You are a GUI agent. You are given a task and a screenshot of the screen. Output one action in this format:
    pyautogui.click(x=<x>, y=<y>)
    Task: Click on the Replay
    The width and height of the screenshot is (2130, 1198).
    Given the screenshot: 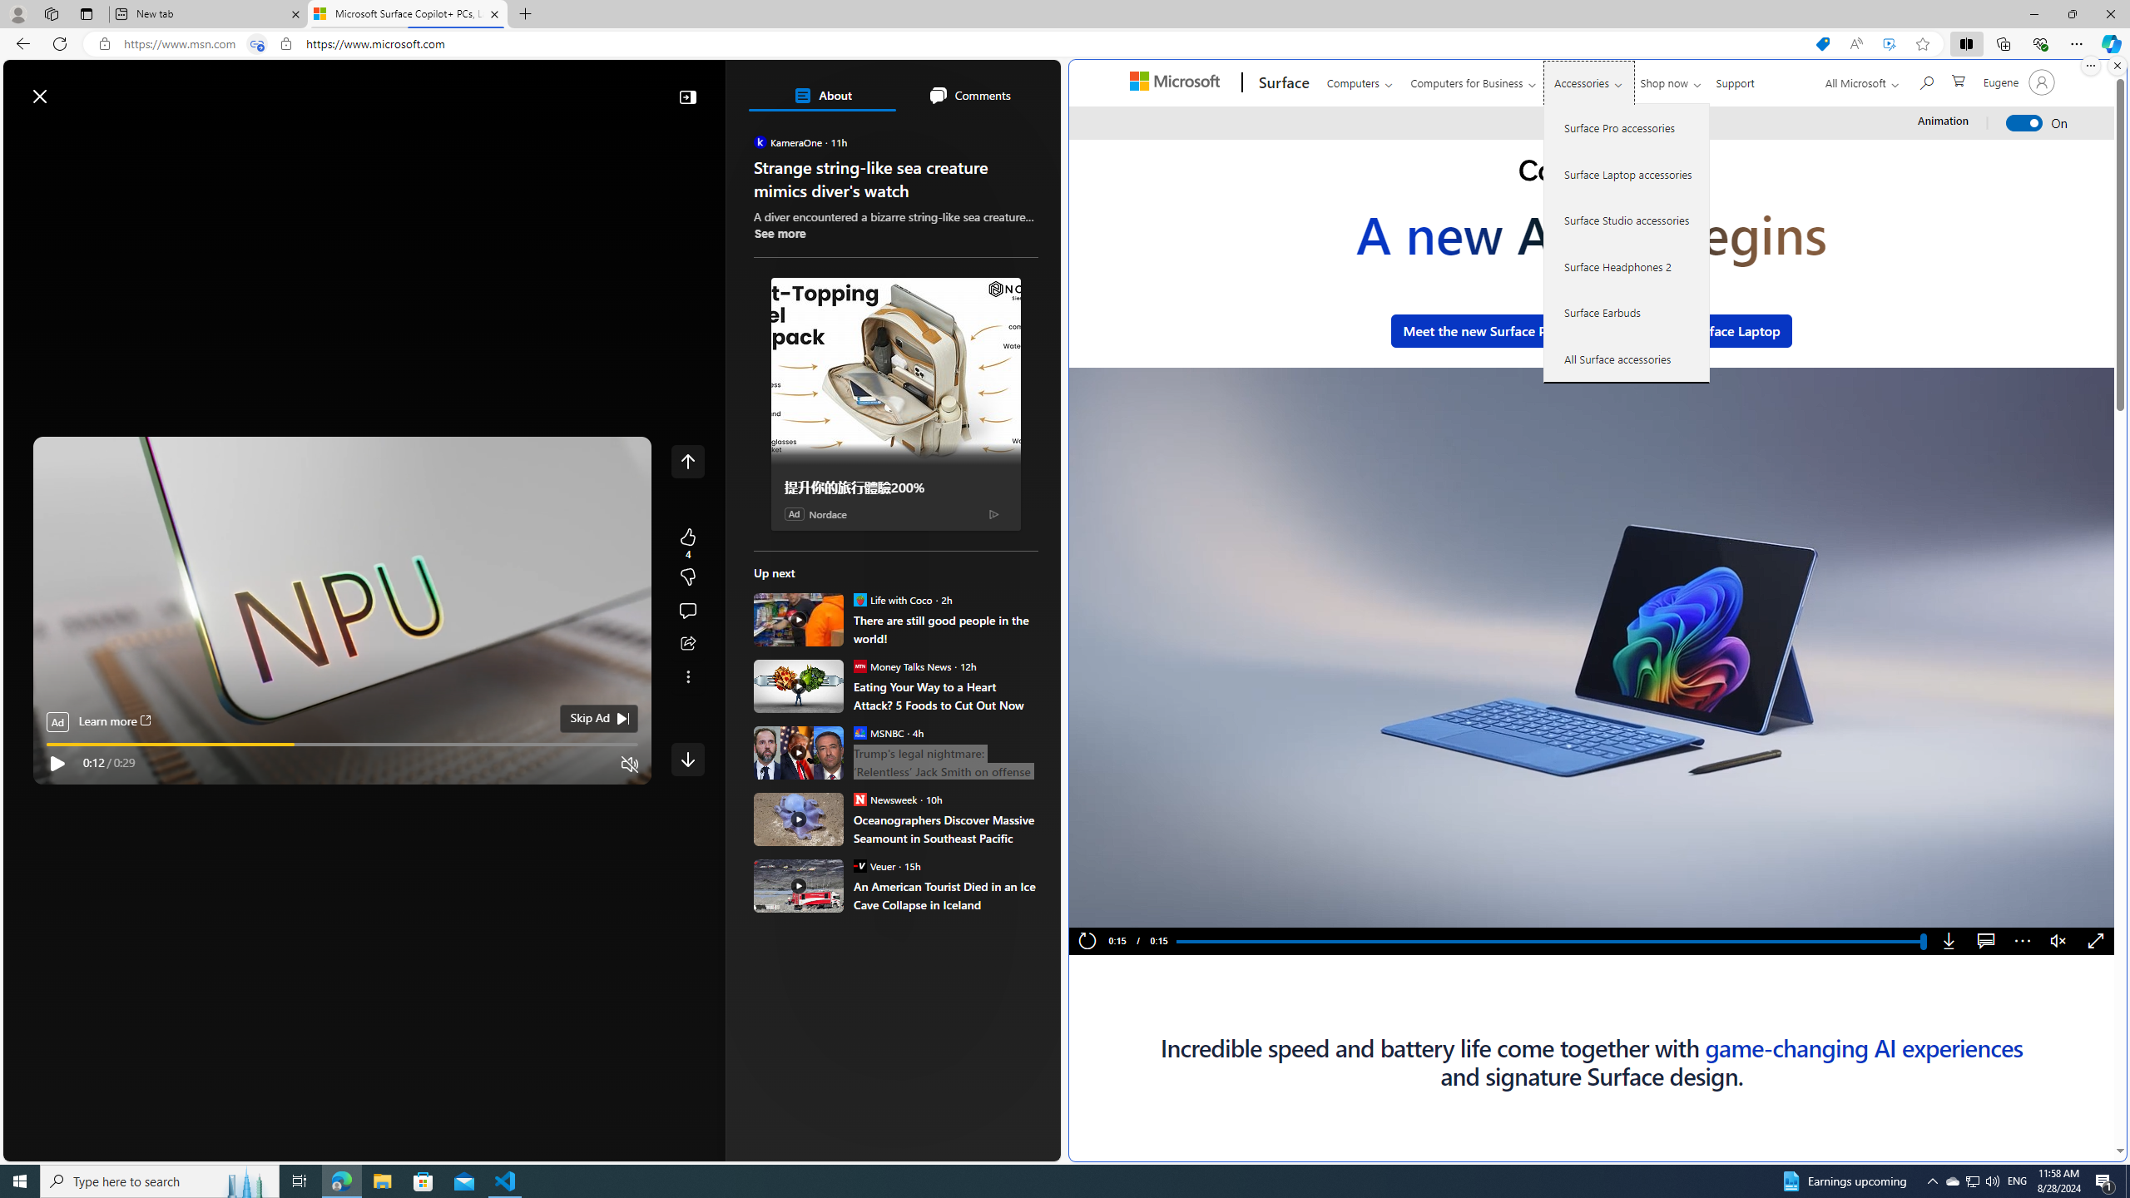 What is the action you would take?
    pyautogui.click(x=1087, y=942)
    